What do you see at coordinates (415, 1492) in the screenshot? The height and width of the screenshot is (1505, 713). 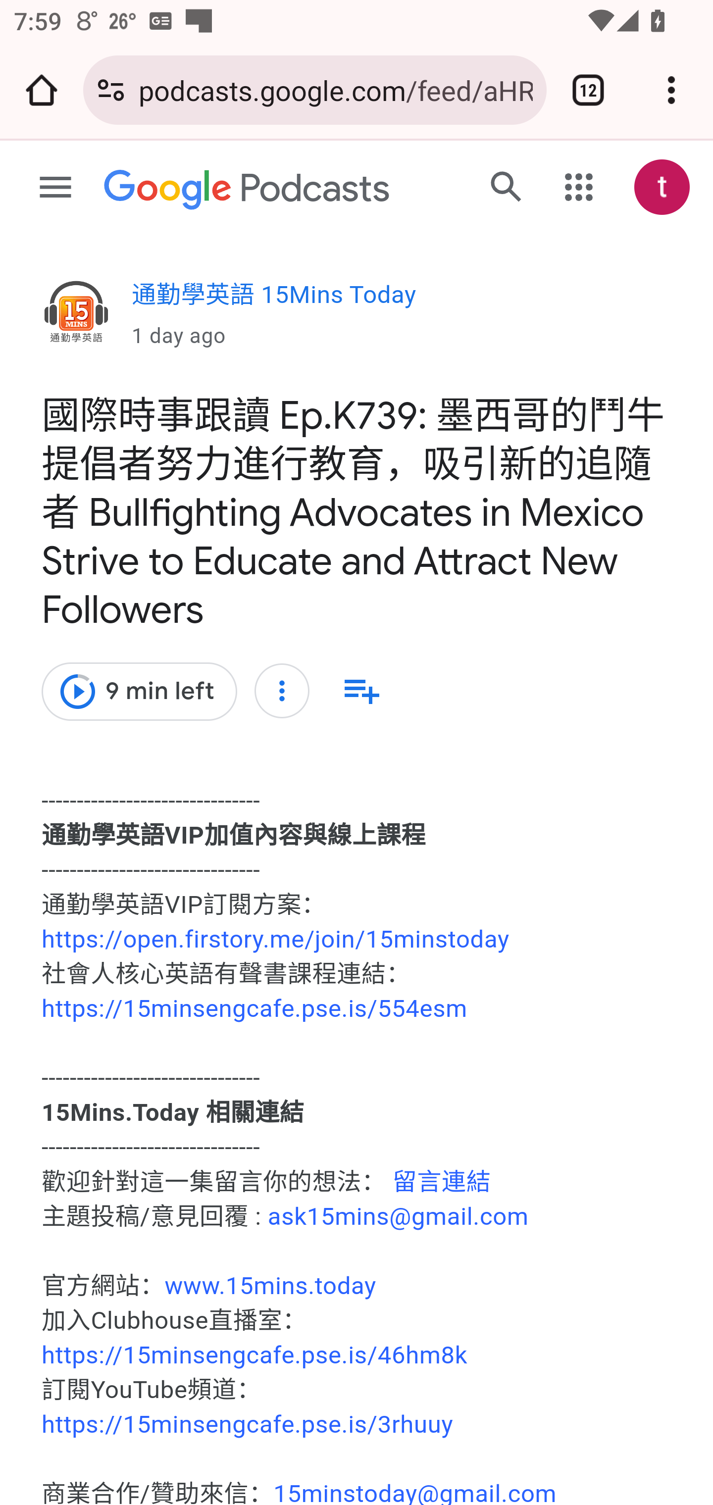 I see `15minstoday@gmail.com` at bounding box center [415, 1492].